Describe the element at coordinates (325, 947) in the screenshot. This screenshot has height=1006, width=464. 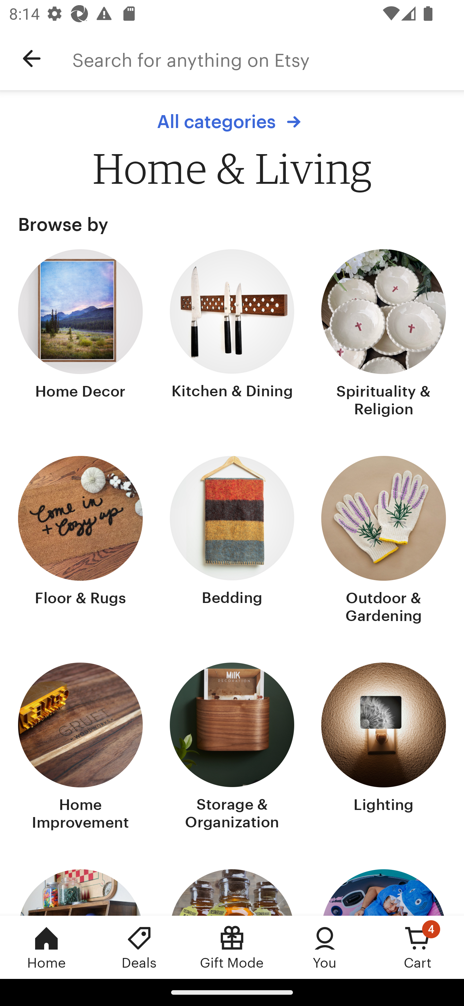
I see `You` at that location.